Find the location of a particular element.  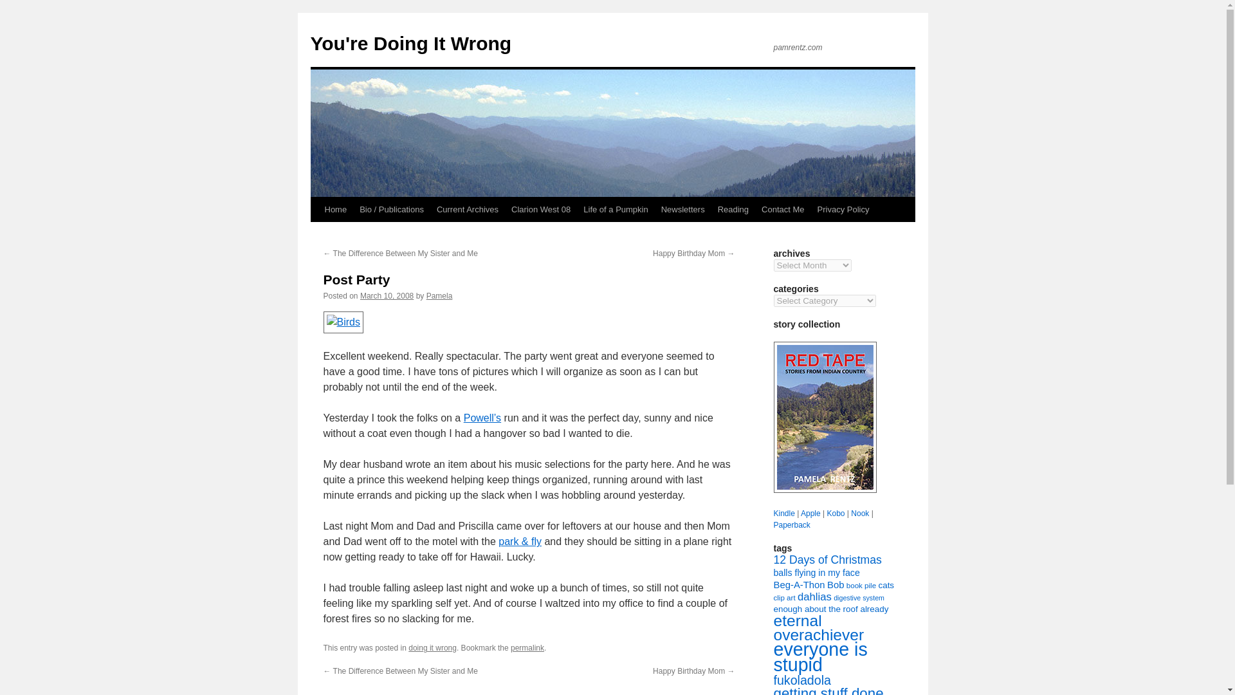

clip art is located at coordinates (783, 598).